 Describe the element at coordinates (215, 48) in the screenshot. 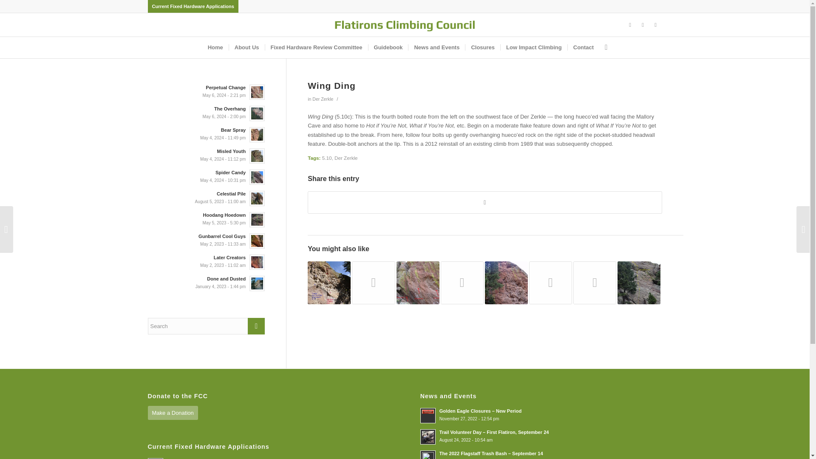

I see `Home` at that location.